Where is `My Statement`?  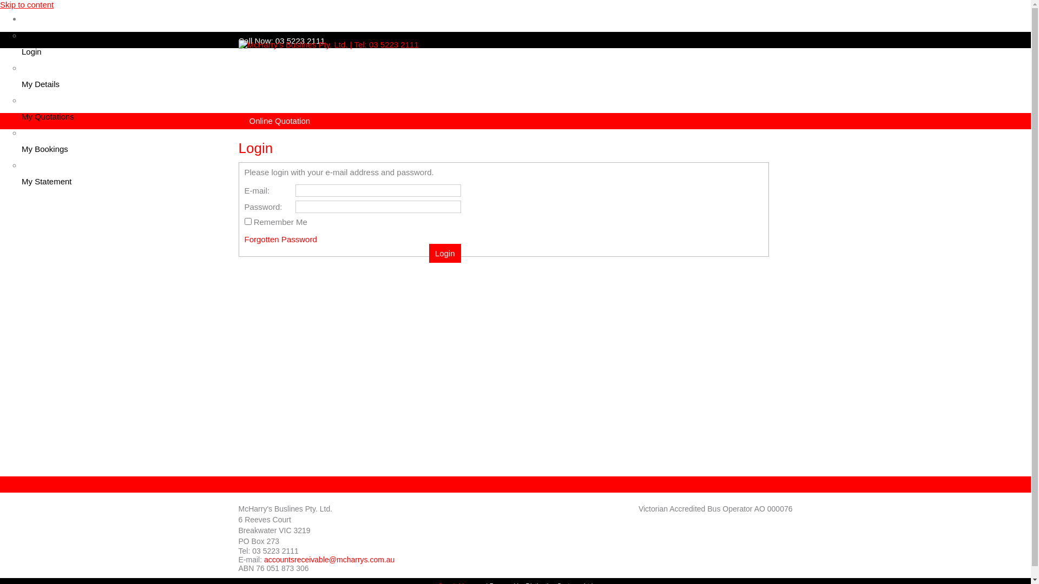 My Statement is located at coordinates (526, 174).